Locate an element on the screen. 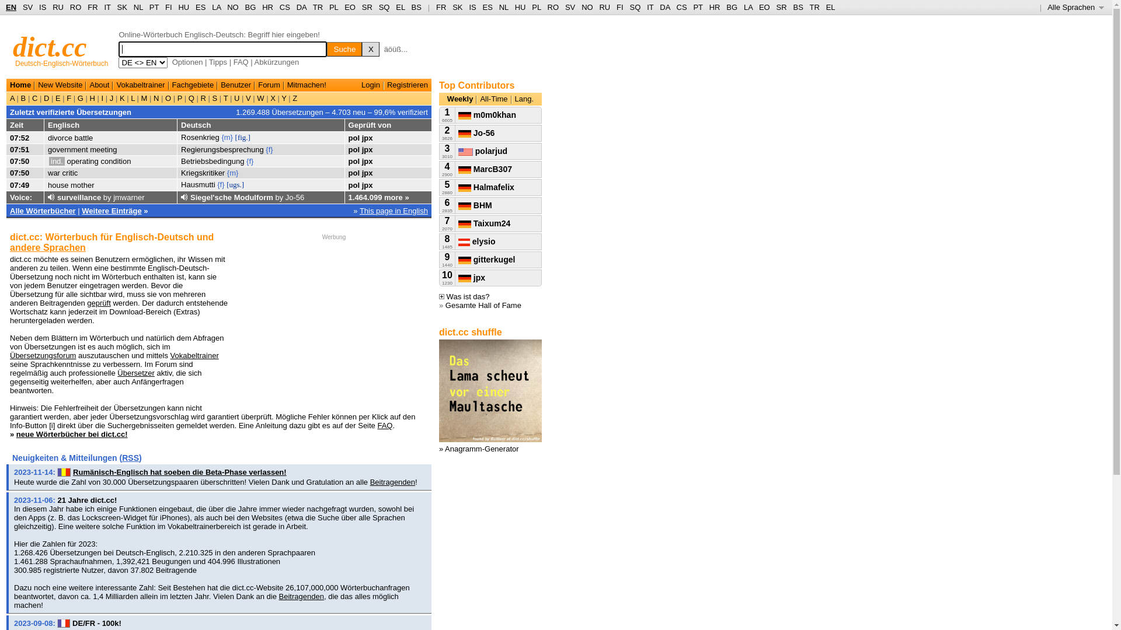 Image resolution: width=1121 pixels, height=630 pixels. FI is located at coordinates (169, 7).